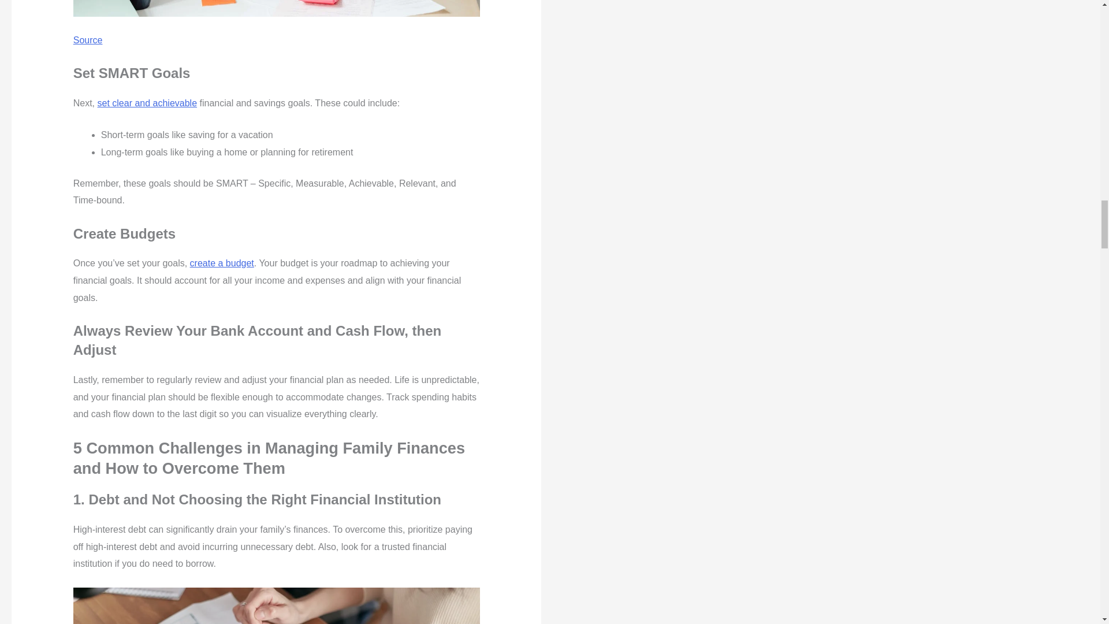  What do you see at coordinates (147, 103) in the screenshot?
I see `set clear and achievable` at bounding box center [147, 103].